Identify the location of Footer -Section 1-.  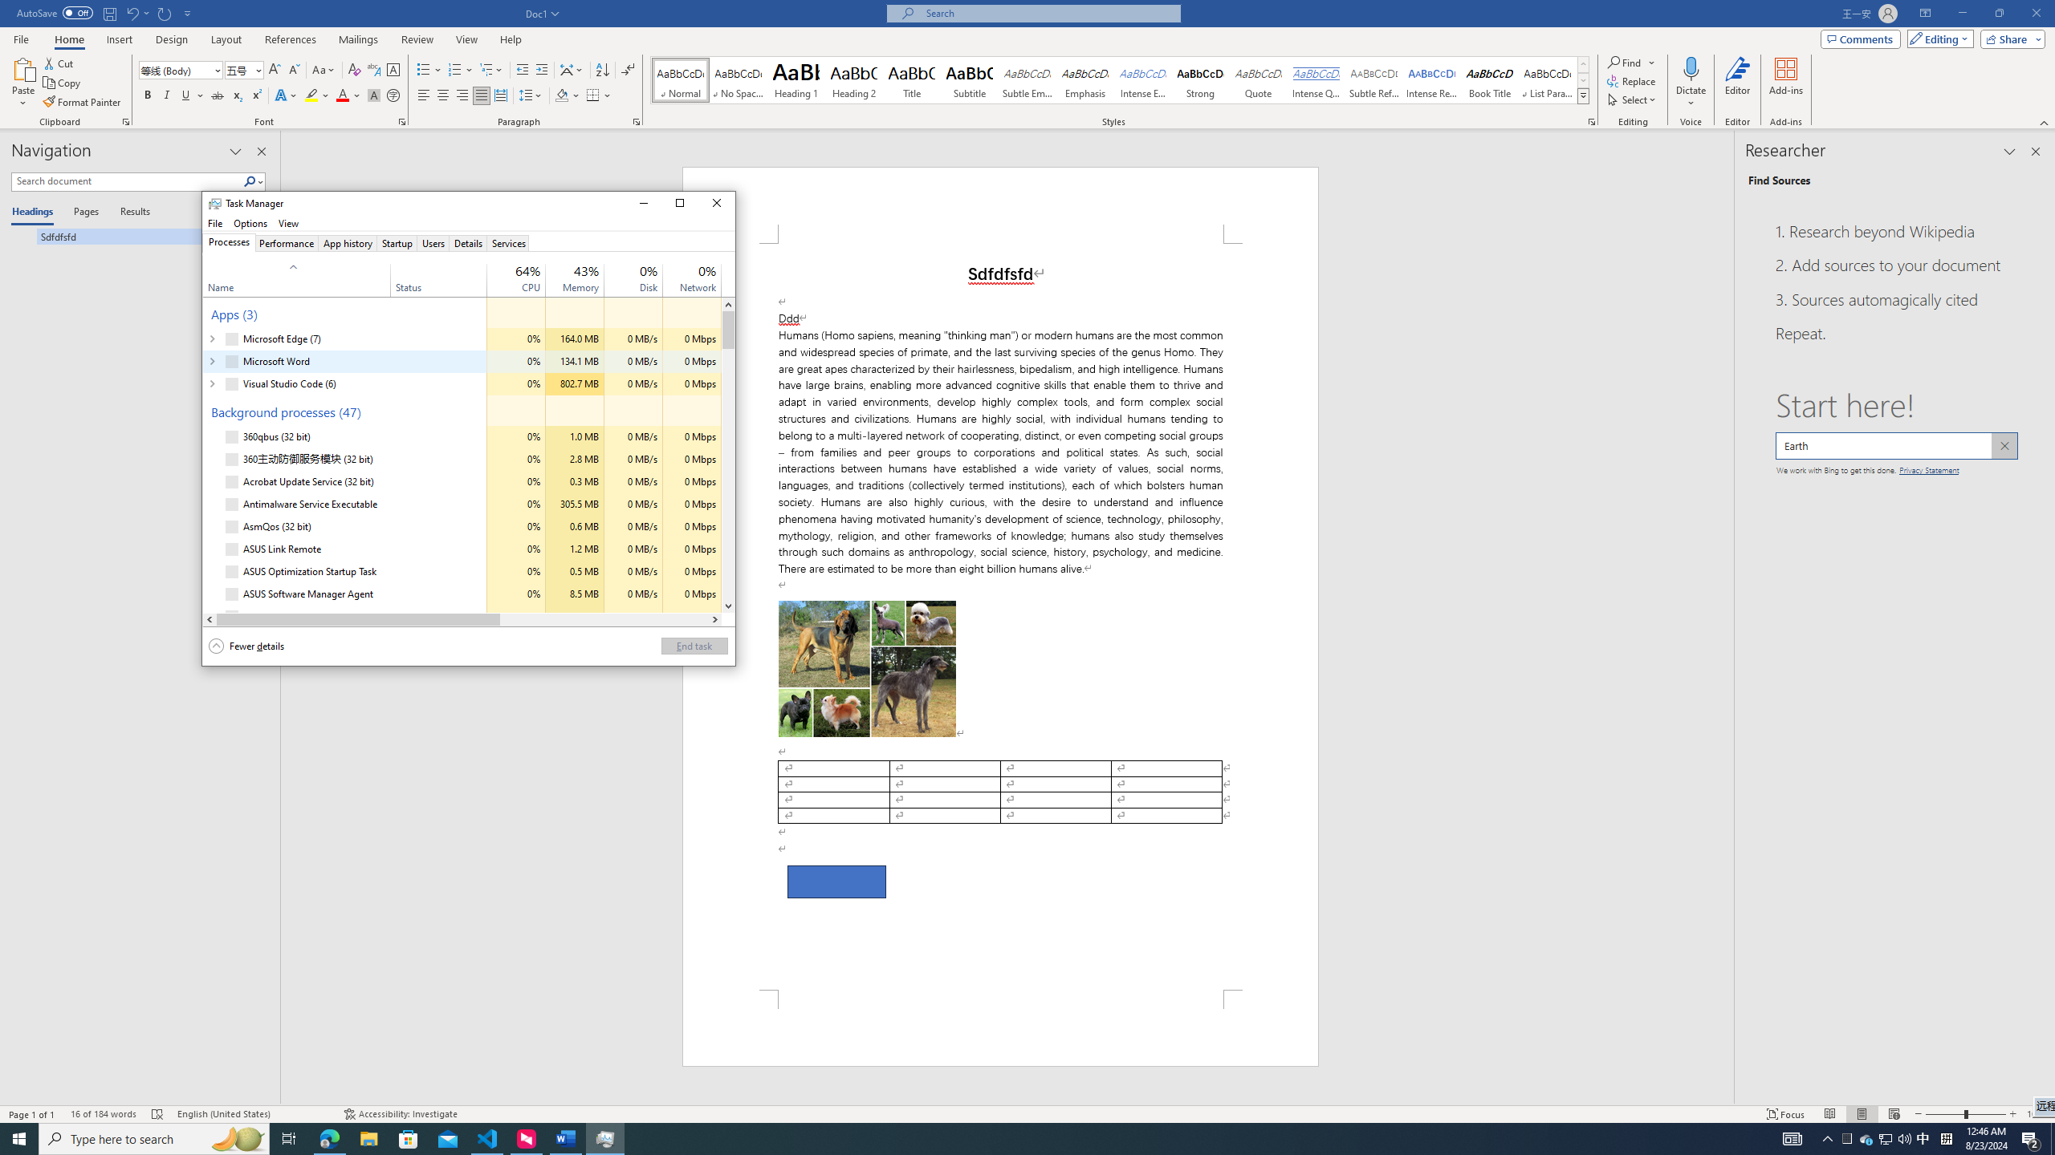
(132, 13).